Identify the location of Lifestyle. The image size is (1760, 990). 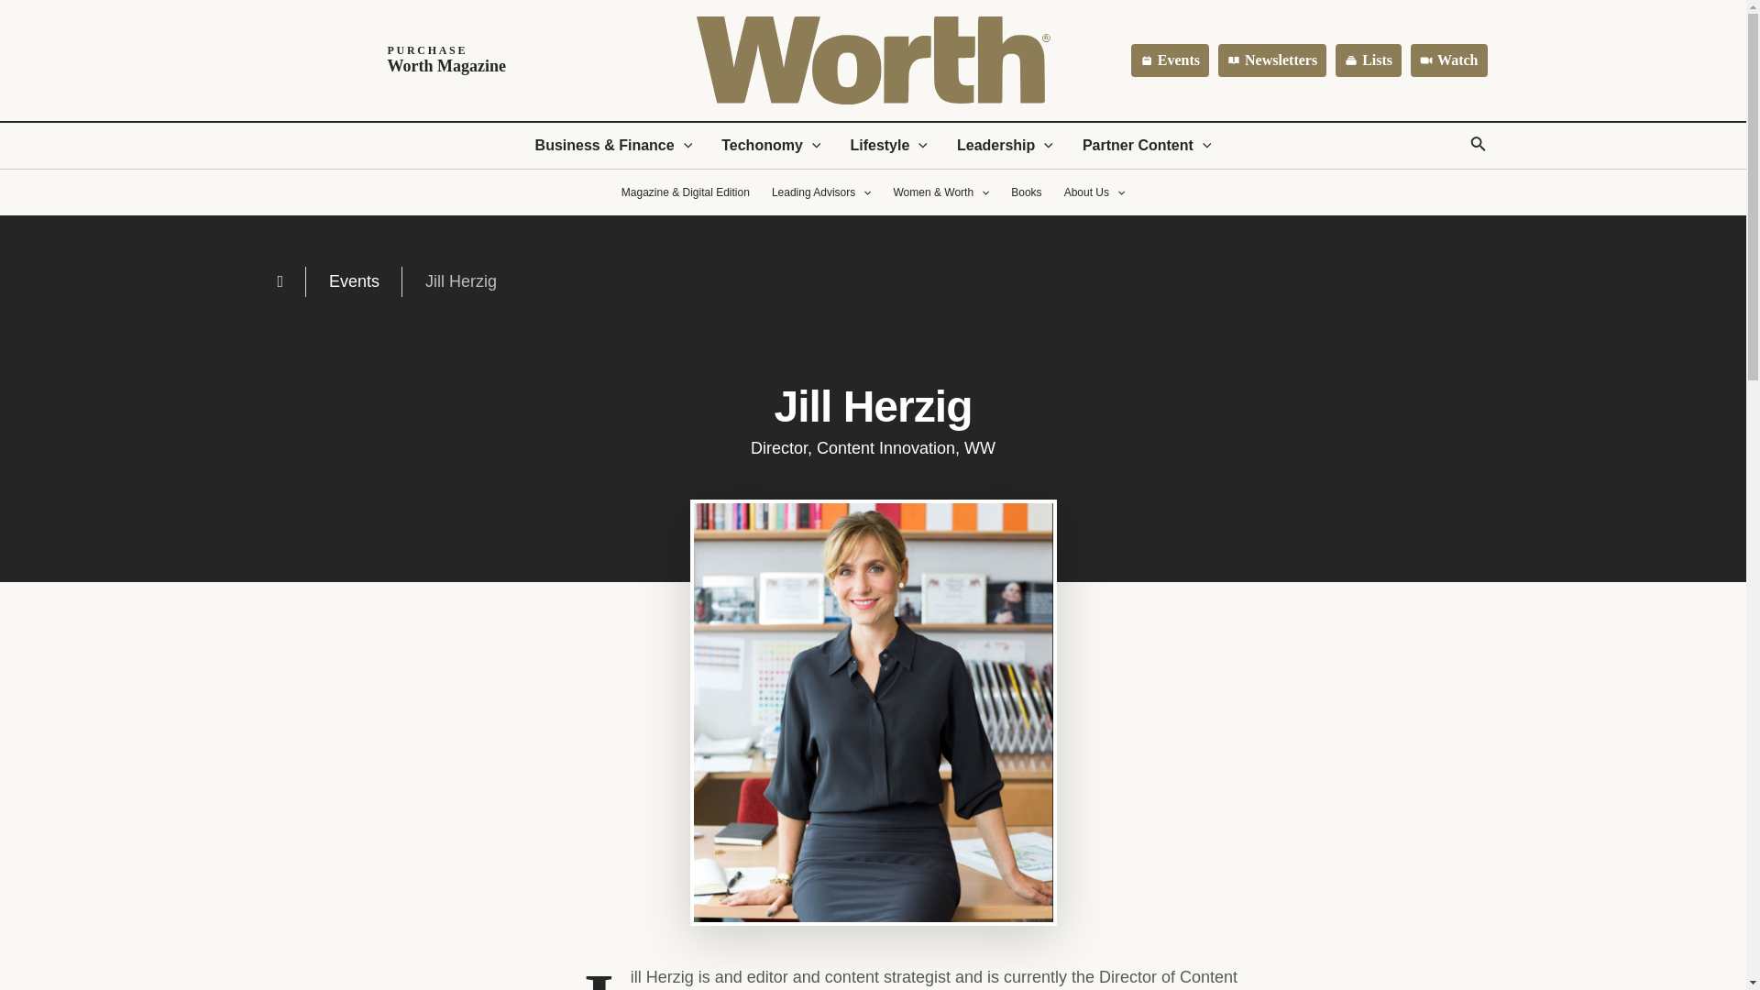
(399, 60).